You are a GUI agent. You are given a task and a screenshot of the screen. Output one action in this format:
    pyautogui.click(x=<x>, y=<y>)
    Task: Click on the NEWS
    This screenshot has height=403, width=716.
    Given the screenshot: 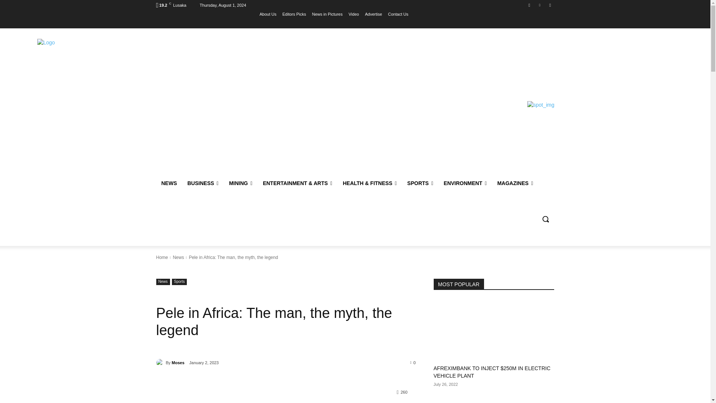 What is the action you would take?
    pyautogui.click(x=169, y=183)
    